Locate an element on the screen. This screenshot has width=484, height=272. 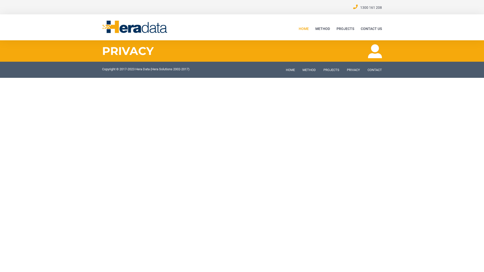
PRIVACY is located at coordinates (353, 70).